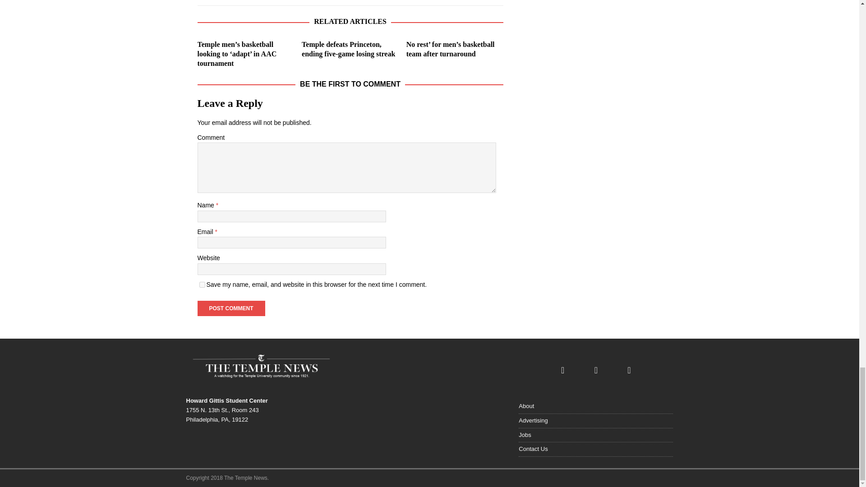 This screenshot has width=866, height=487. I want to click on Post Comment, so click(231, 308).